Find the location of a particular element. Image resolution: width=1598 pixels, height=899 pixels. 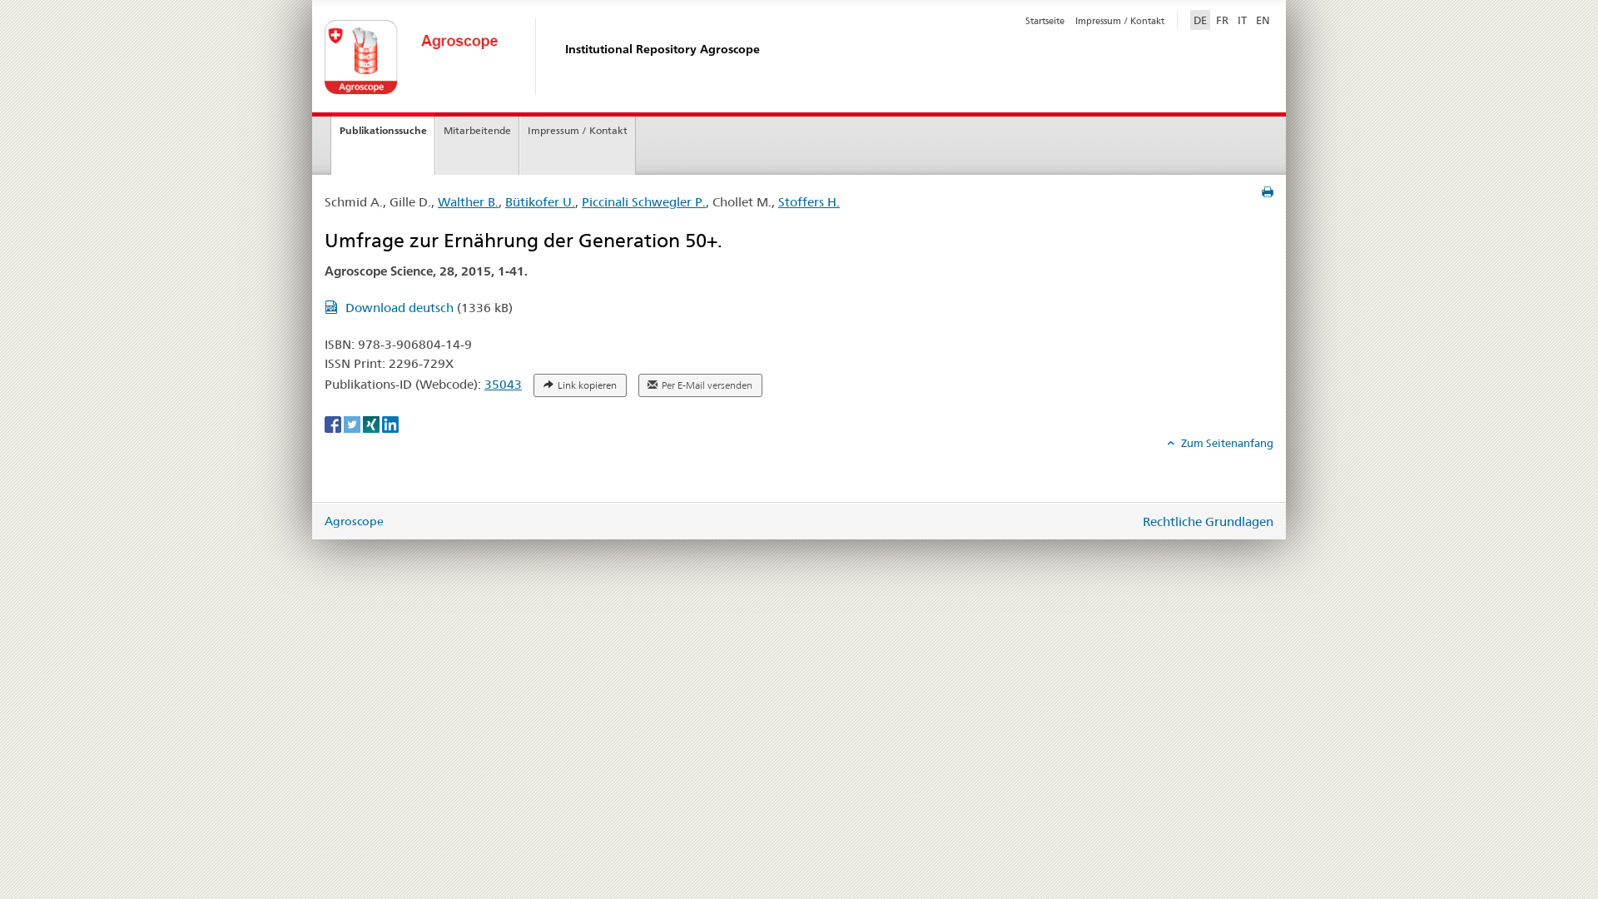

EN is located at coordinates (1263, 20).